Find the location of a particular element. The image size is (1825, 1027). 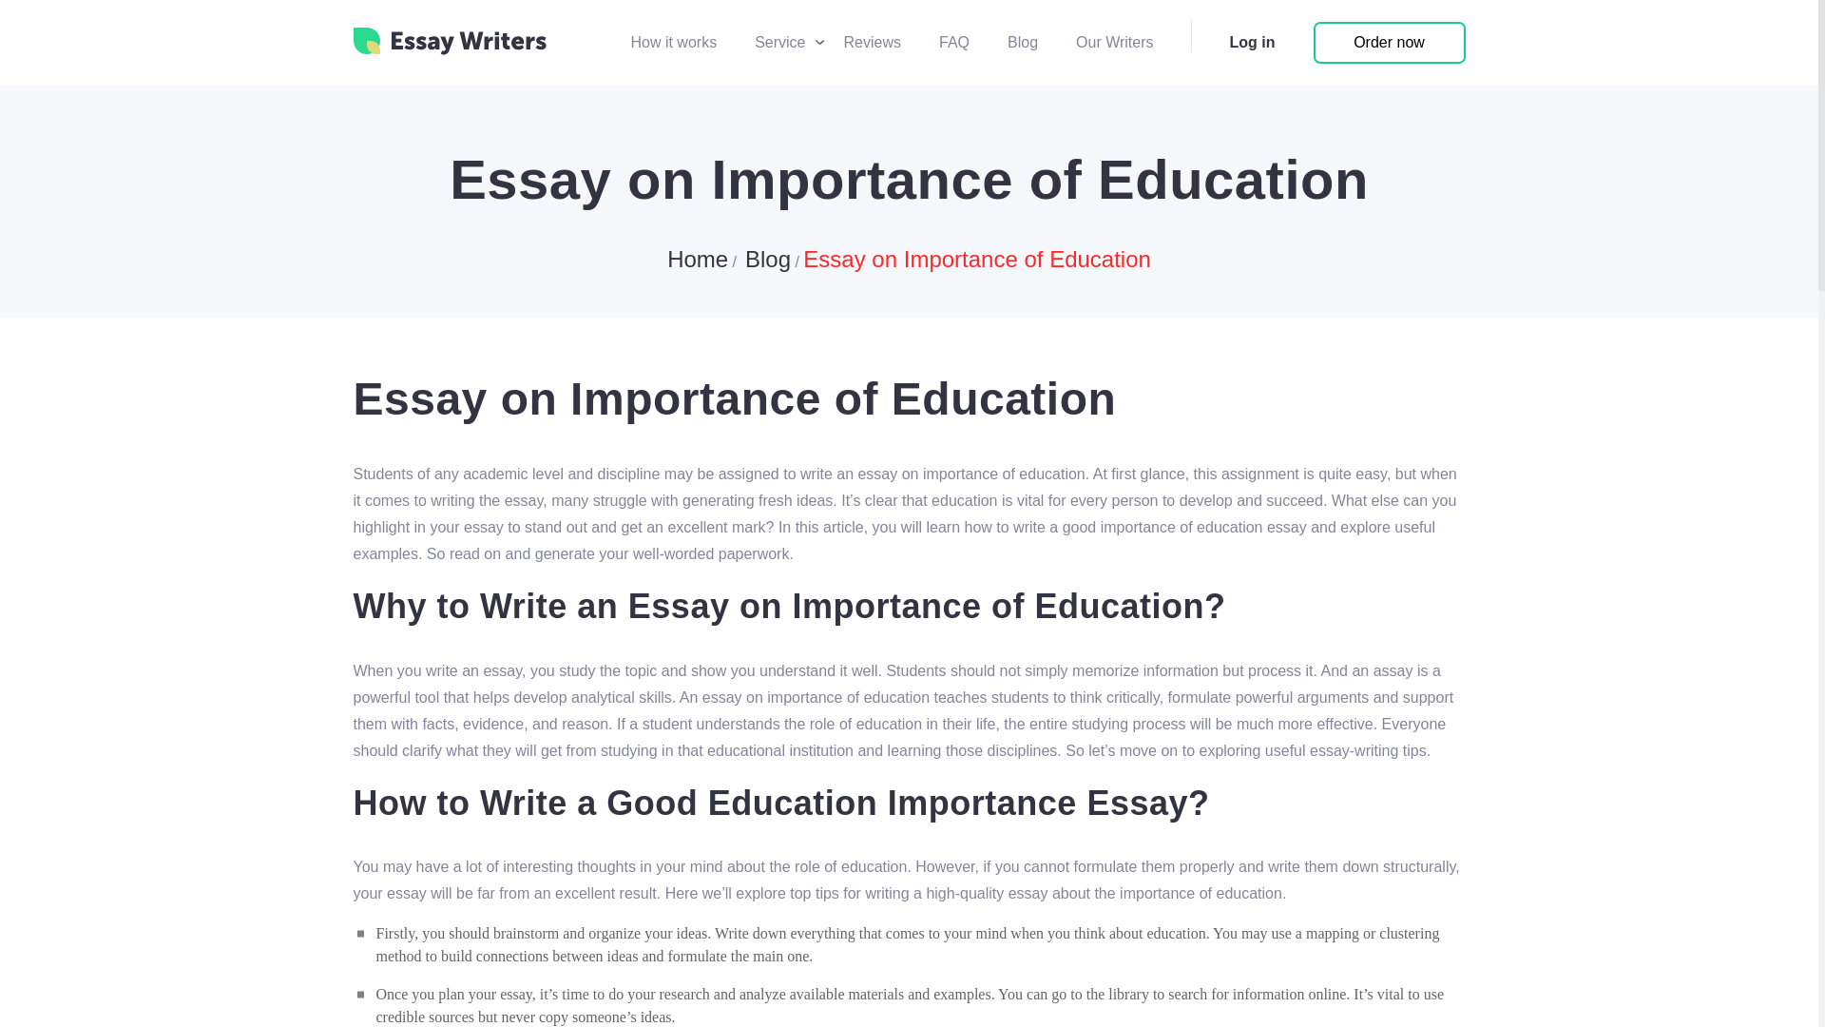

Log in is located at coordinates (1253, 41).